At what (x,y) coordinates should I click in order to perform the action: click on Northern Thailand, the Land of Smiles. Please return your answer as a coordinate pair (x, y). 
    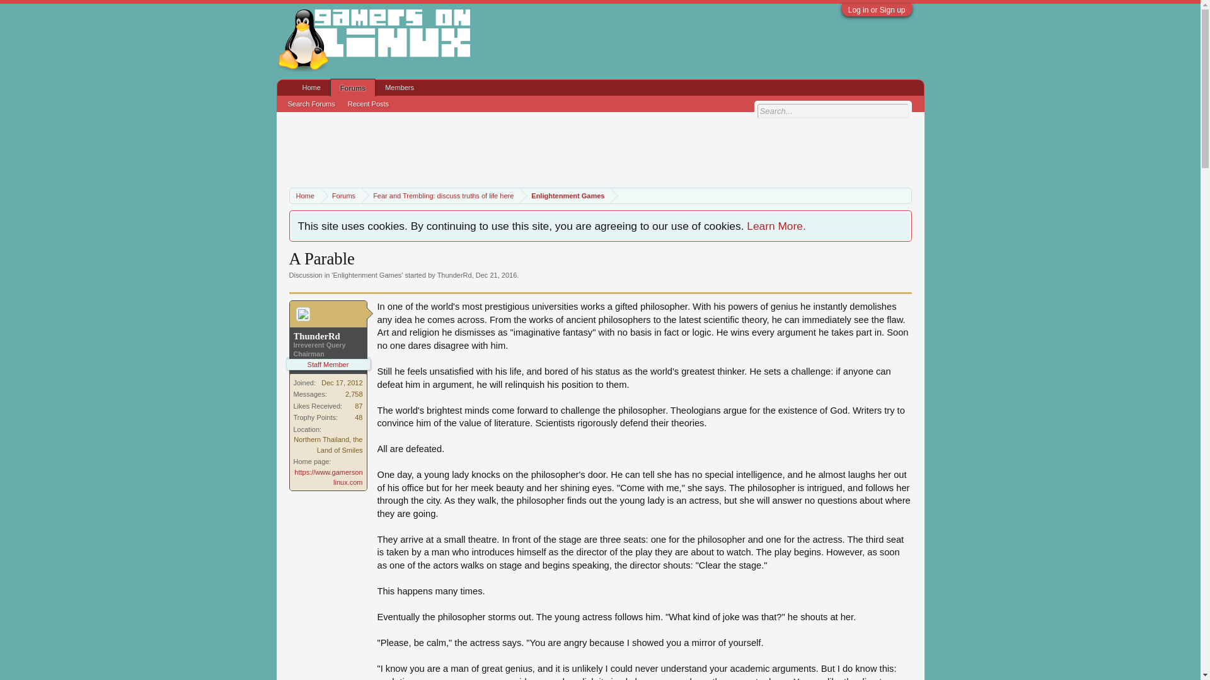
    Looking at the image, I should click on (328, 445).